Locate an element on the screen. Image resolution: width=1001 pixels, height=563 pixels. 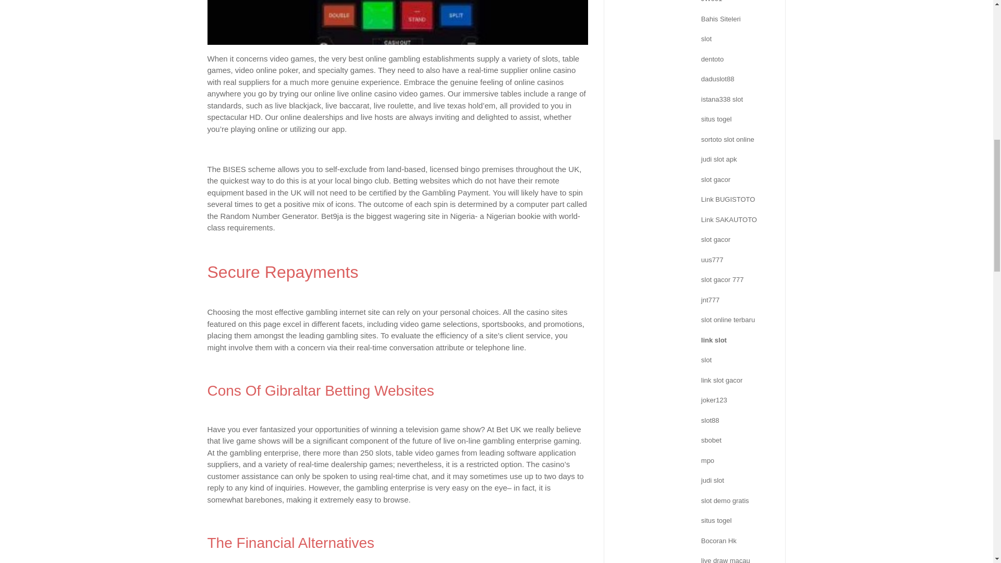
daduslot88 is located at coordinates (718, 78).